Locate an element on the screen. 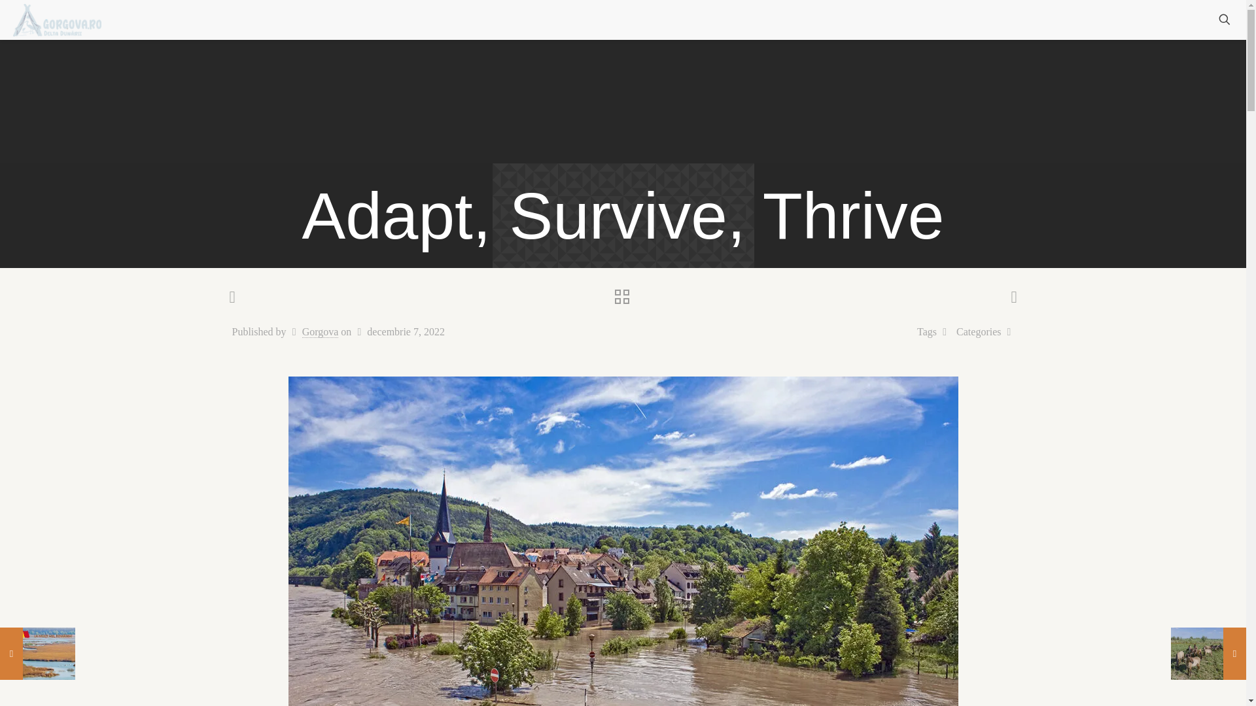  Contact is located at coordinates (1169, 20).